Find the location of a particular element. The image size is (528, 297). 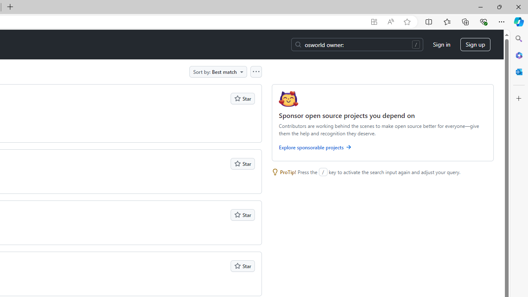

Sort by: Best match is located at coordinates (218, 71).